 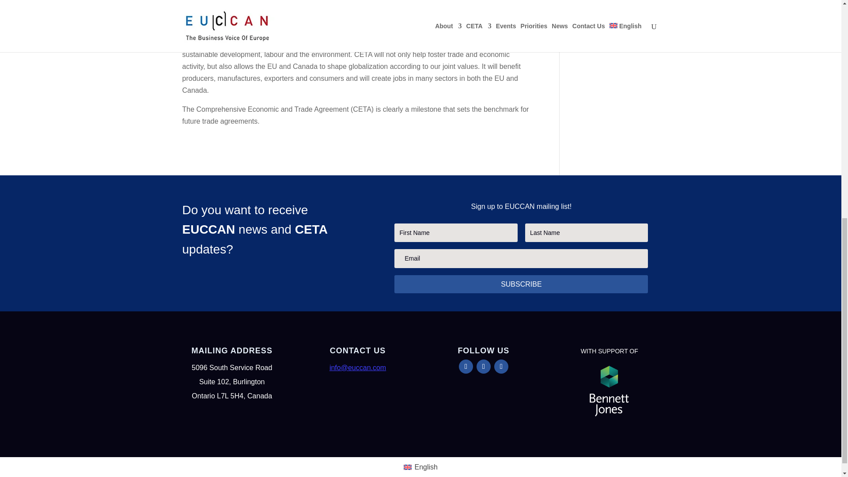 I want to click on Follow on LinkedIn, so click(x=501, y=367).